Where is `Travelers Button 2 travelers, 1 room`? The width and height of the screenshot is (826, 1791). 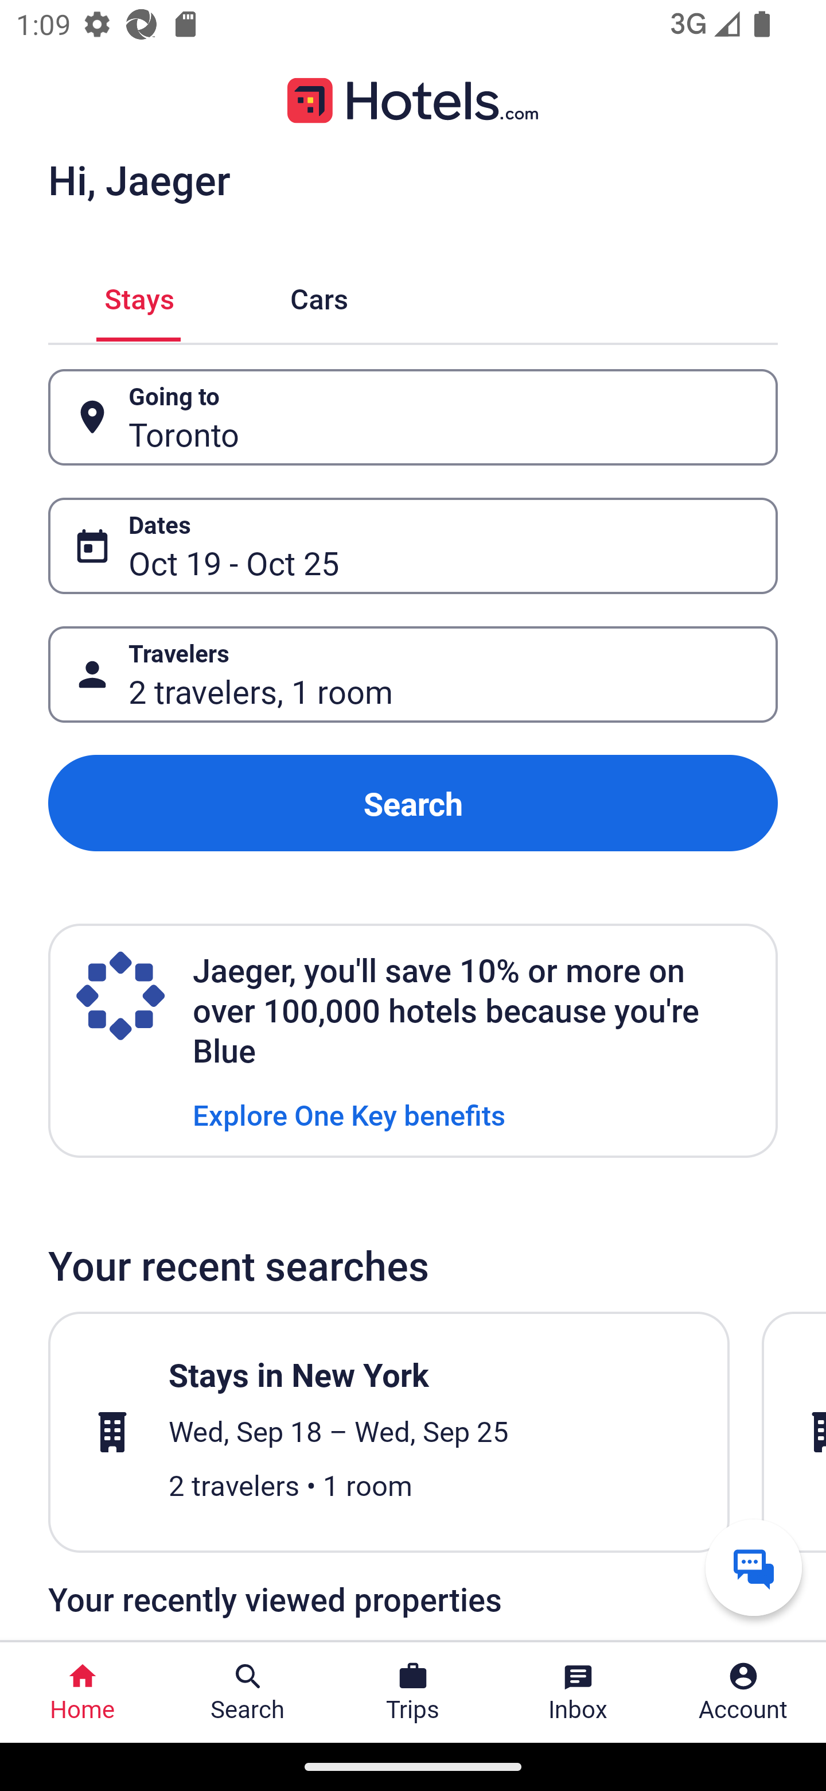
Travelers Button 2 travelers, 1 room is located at coordinates (413, 675).